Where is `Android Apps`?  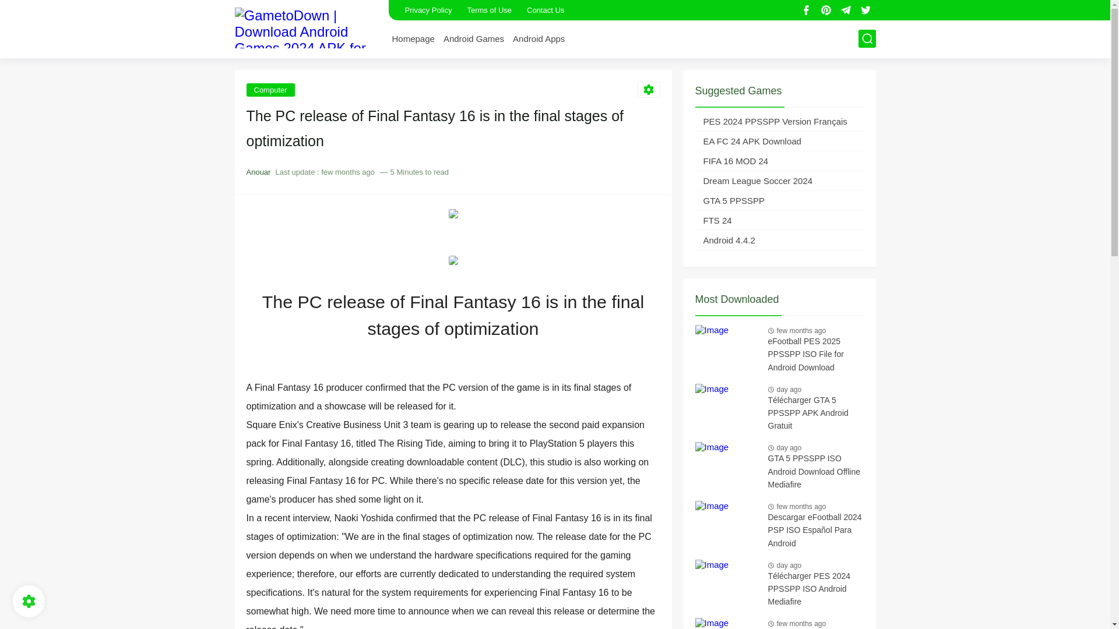 Android Apps is located at coordinates (539, 38).